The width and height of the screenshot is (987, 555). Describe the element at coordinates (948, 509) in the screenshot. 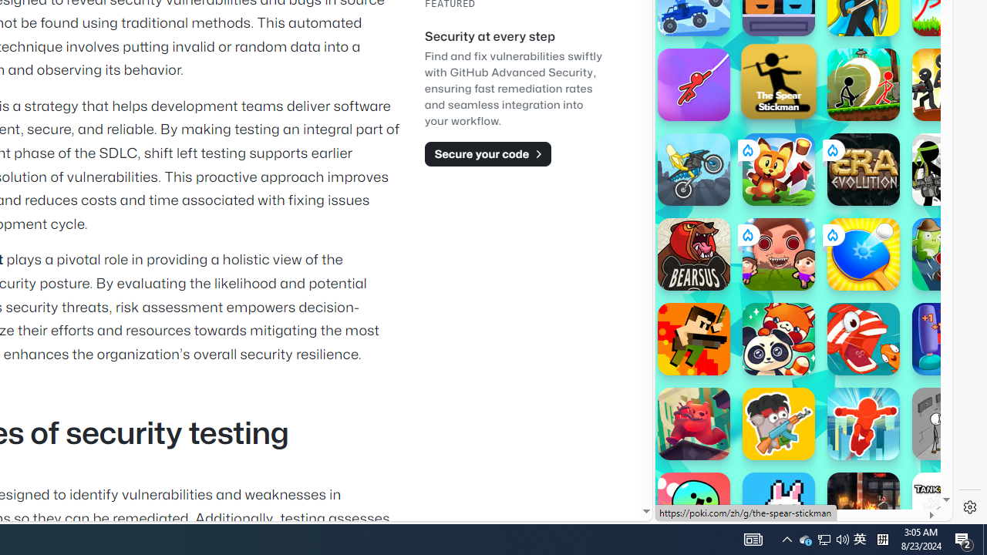

I see `Tank Trouble Tank Trouble` at that location.